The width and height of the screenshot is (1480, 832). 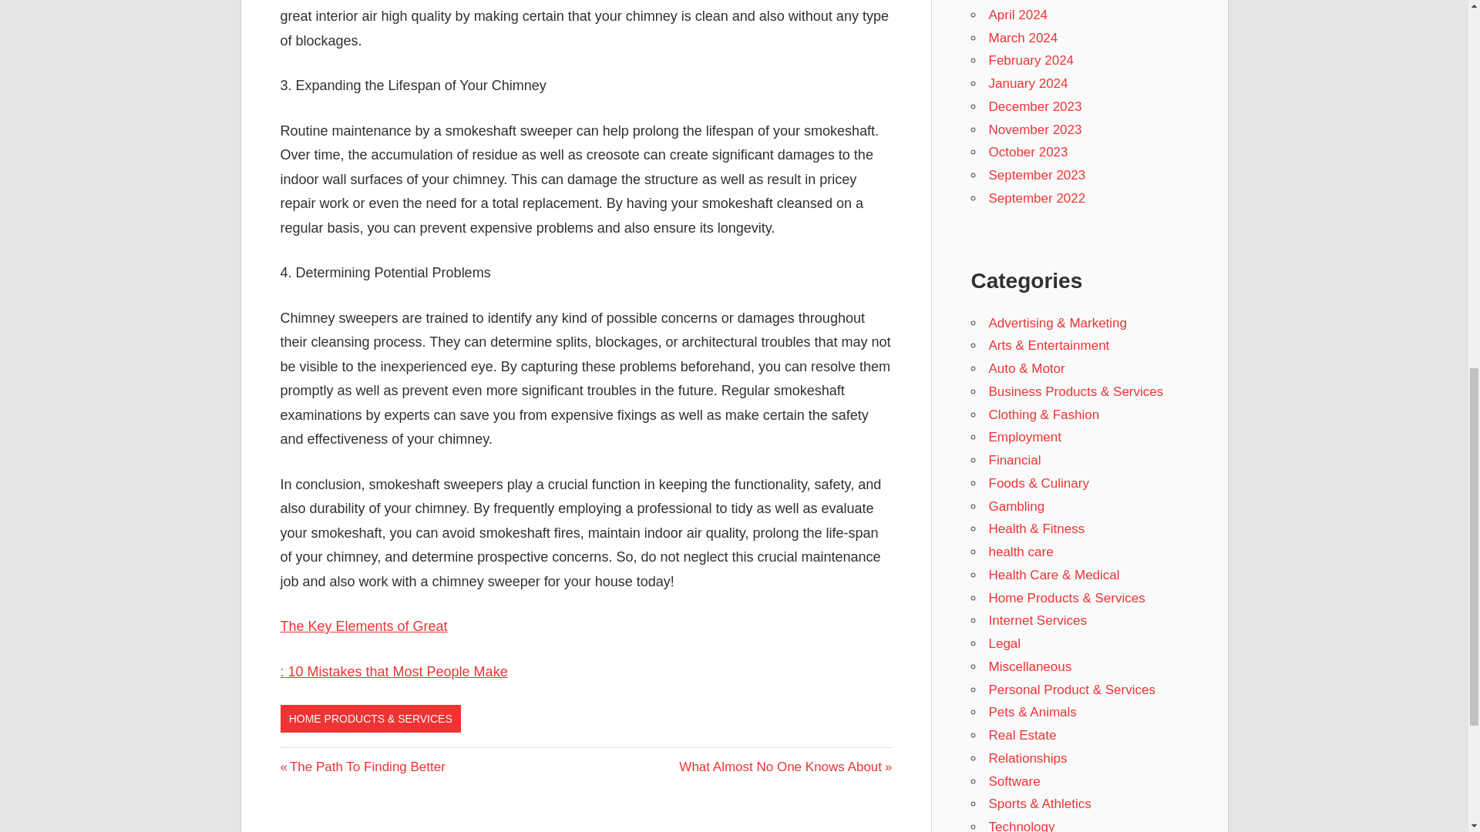 I want to click on February 2024, so click(x=1036, y=198).